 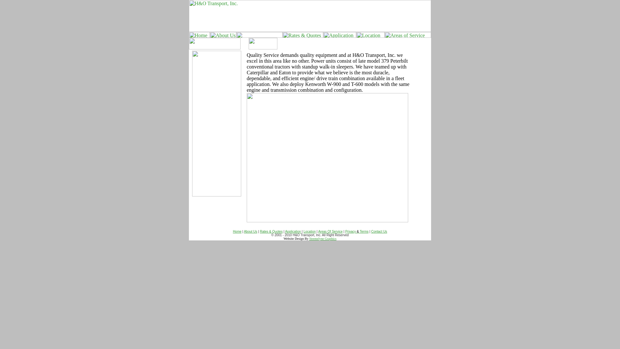 What do you see at coordinates (379, 231) in the screenshot?
I see `Contact Us` at bounding box center [379, 231].